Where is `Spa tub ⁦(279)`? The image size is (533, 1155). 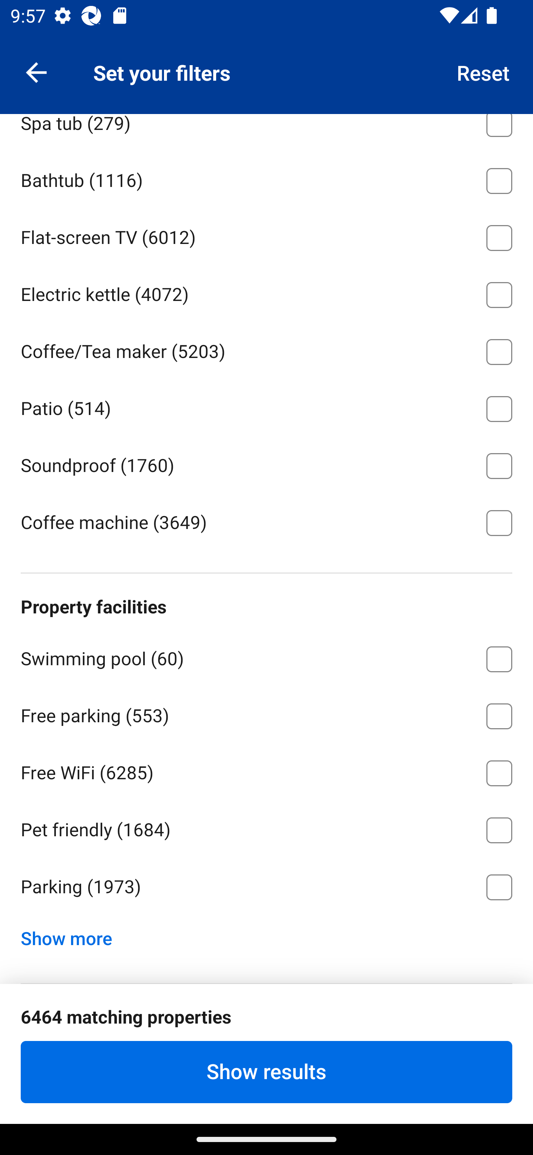
Spa tub ⁦(279) is located at coordinates (266, 132).